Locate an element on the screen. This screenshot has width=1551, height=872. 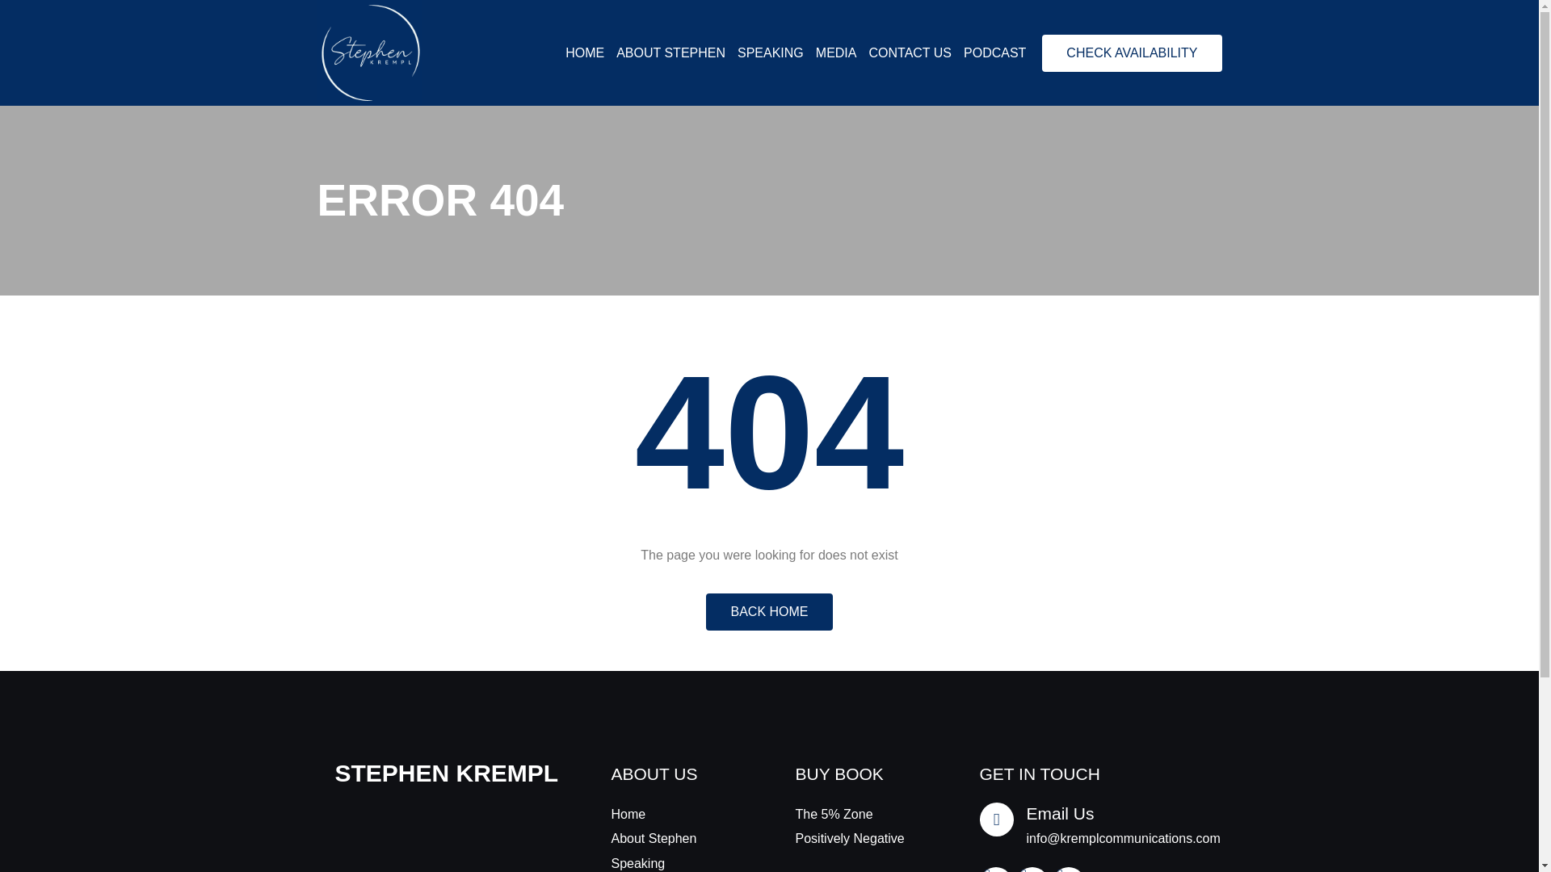
MEDIA is located at coordinates (836, 53).